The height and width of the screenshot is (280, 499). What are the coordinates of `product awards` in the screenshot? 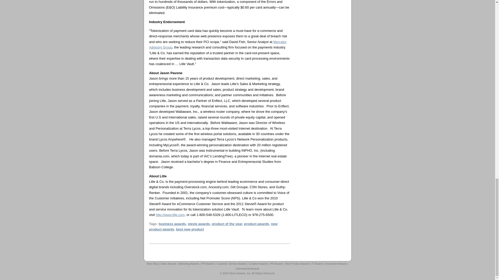 It's located at (257, 224).